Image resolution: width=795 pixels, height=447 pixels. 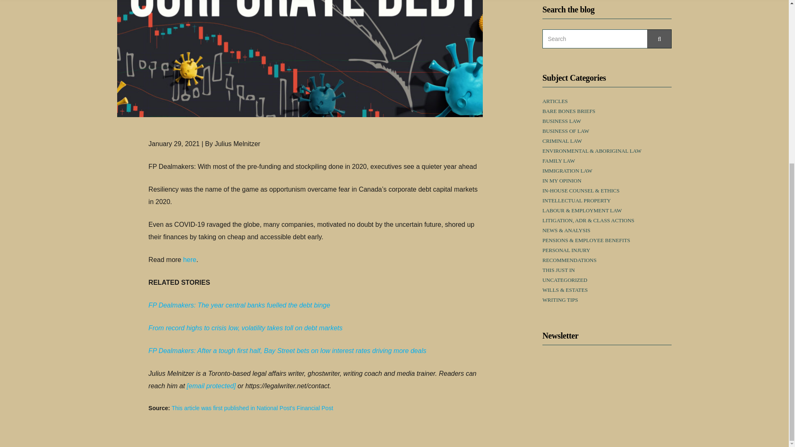 What do you see at coordinates (558, 161) in the screenshot?
I see `FAMILY LAW` at bounding box center [558, 161].